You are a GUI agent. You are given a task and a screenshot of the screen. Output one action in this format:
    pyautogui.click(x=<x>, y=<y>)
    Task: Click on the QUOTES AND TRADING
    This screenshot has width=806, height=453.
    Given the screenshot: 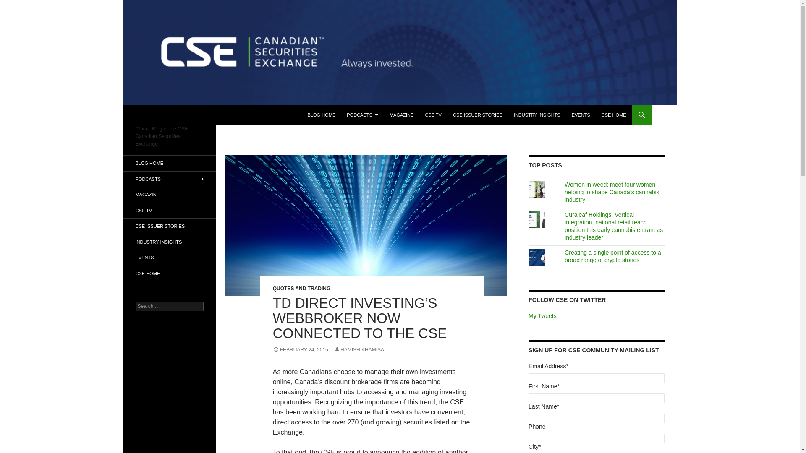 What is the action you would take?
    pyautogui.click(x=301, y=289)
    